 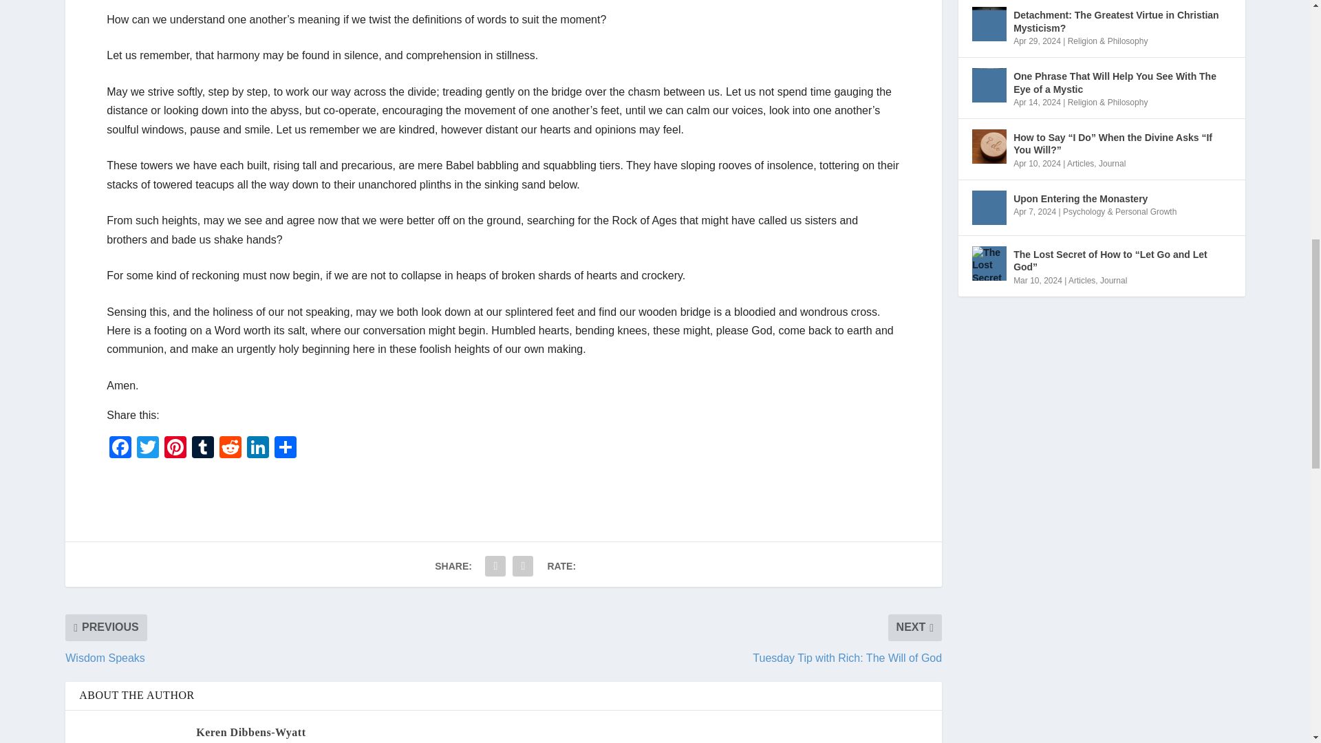 I want to click on Pinterest, so click(x=175, y=449).